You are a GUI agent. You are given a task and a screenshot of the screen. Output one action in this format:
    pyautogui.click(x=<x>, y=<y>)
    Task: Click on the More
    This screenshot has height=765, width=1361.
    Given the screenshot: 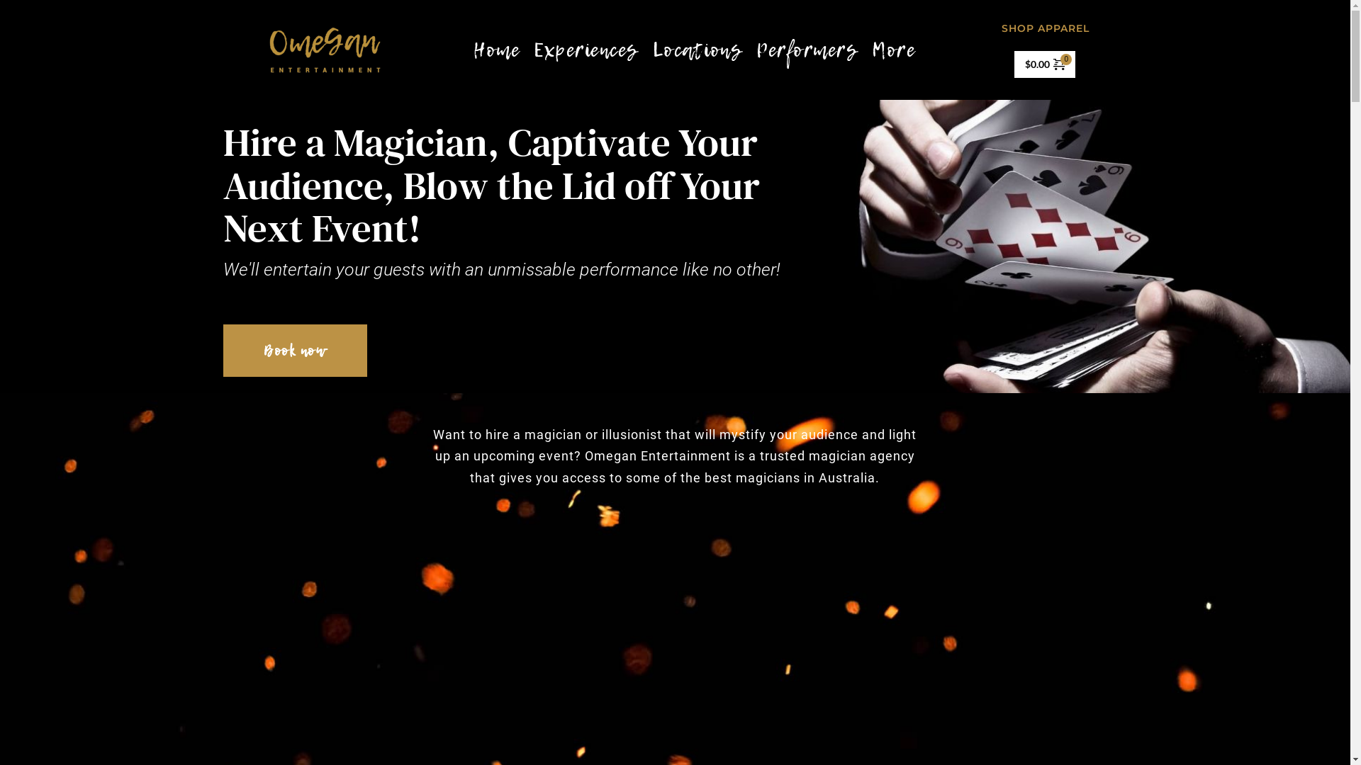 What is the action you would take?
    pyautogui.click(x=893, y=50)
    